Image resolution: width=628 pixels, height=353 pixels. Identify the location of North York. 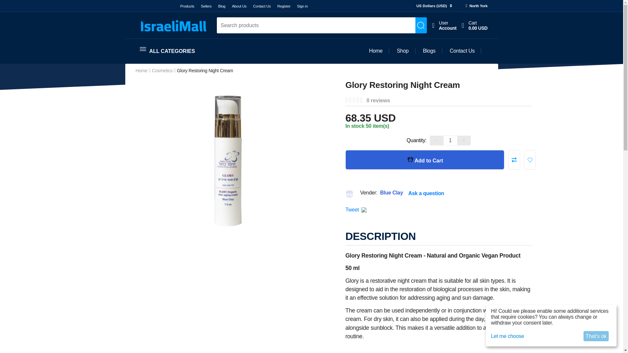
(222, 6).